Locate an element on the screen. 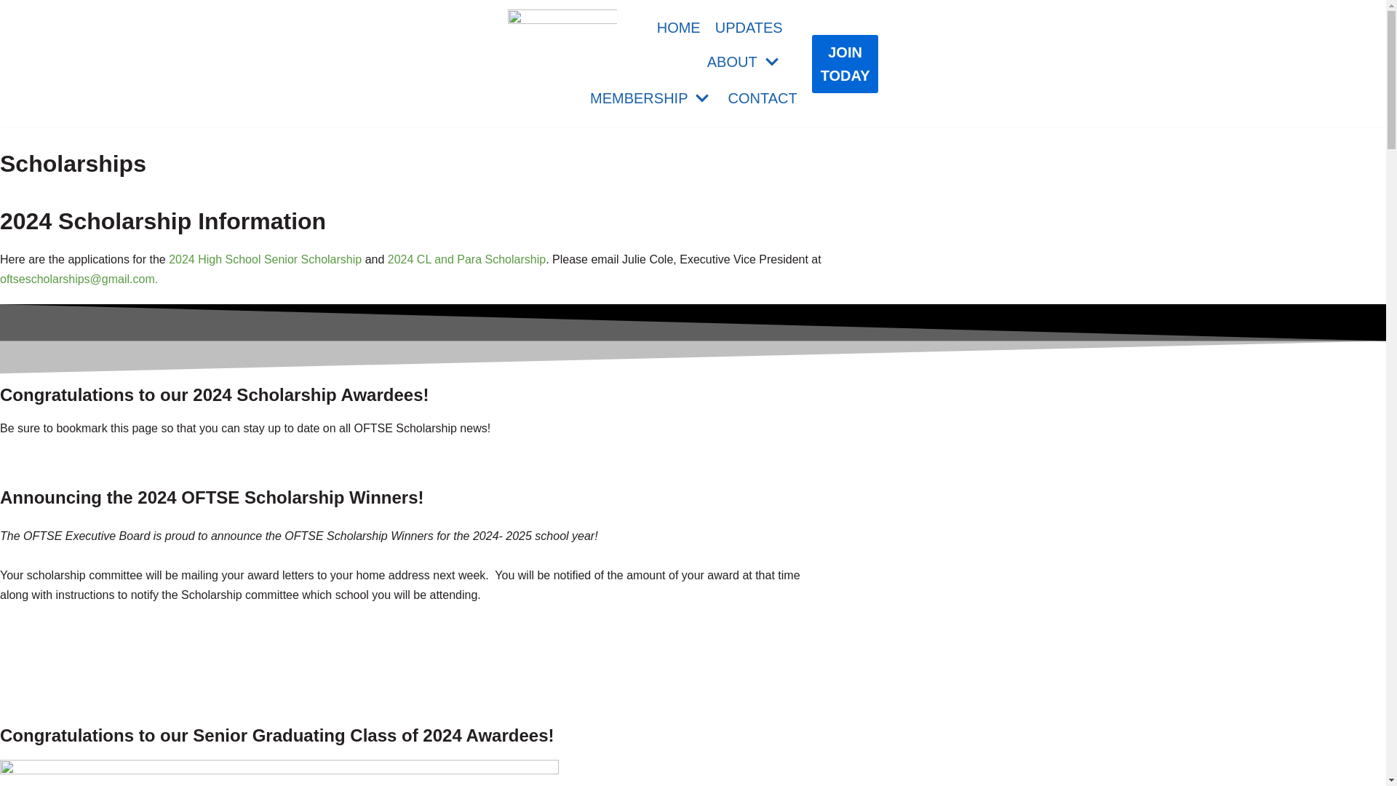 The height and width of the screenshot is (786, 1397). JOIN TODAY is located at coordinates (845, 64).